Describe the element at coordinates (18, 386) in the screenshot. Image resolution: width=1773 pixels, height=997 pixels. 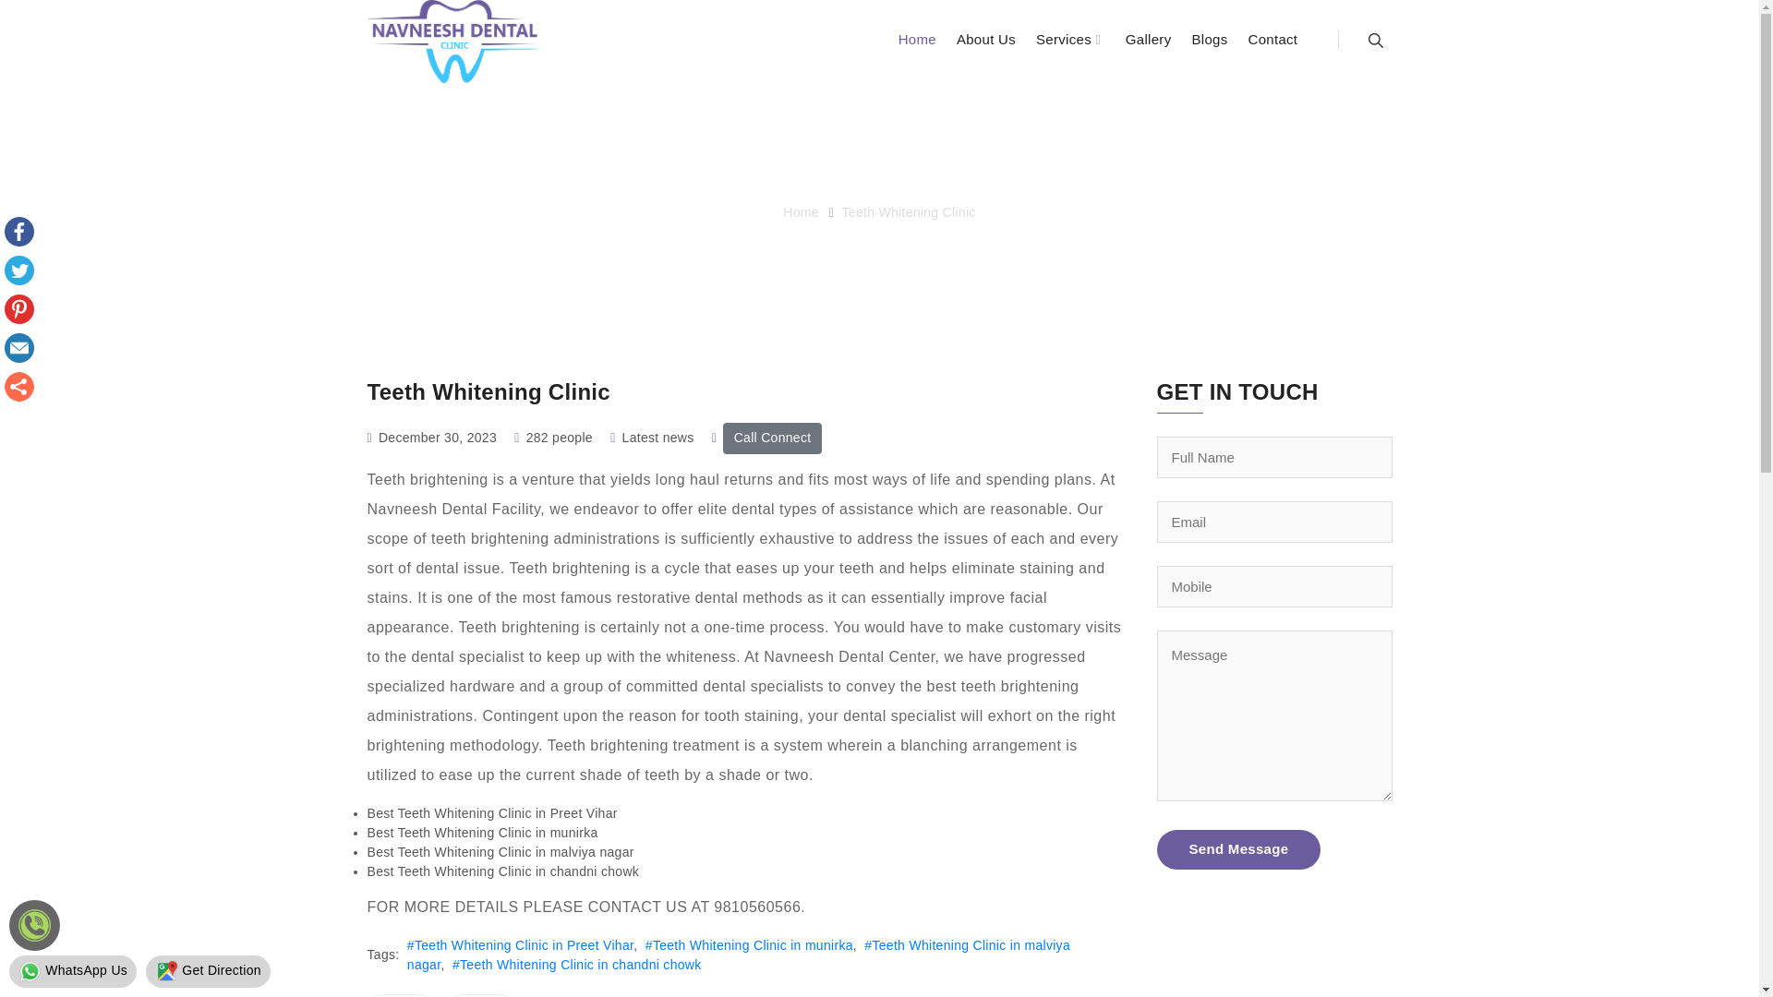
I see `More Options` at that location.